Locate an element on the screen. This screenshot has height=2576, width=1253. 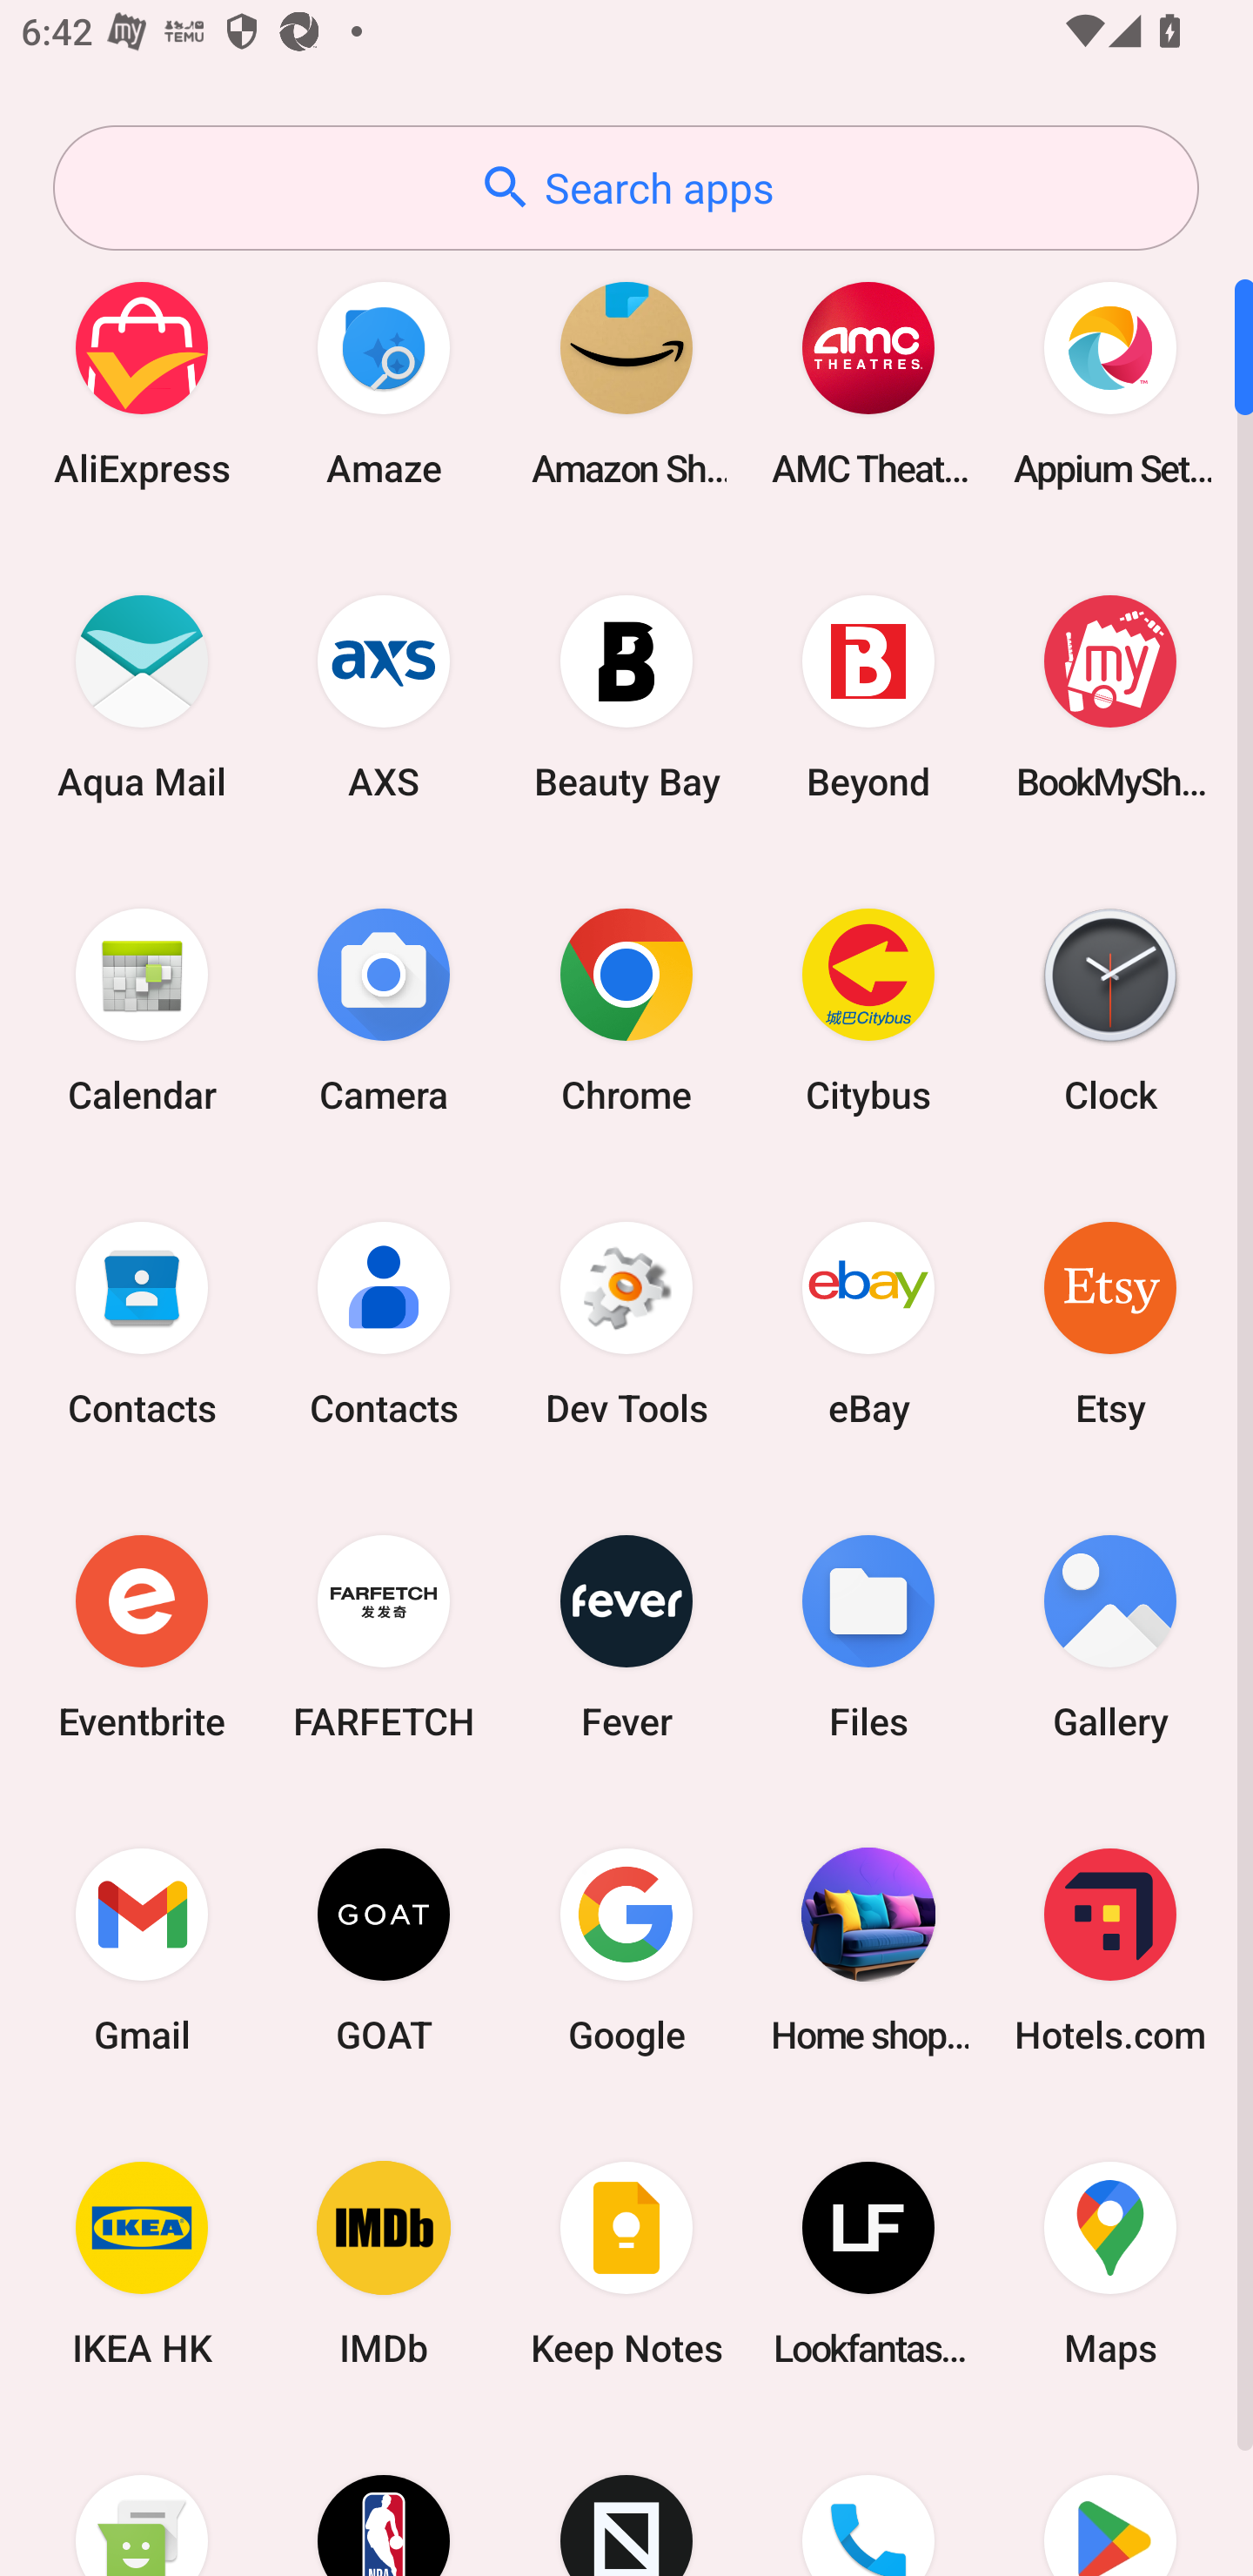
eBay is located at coordinates (868, 1323).